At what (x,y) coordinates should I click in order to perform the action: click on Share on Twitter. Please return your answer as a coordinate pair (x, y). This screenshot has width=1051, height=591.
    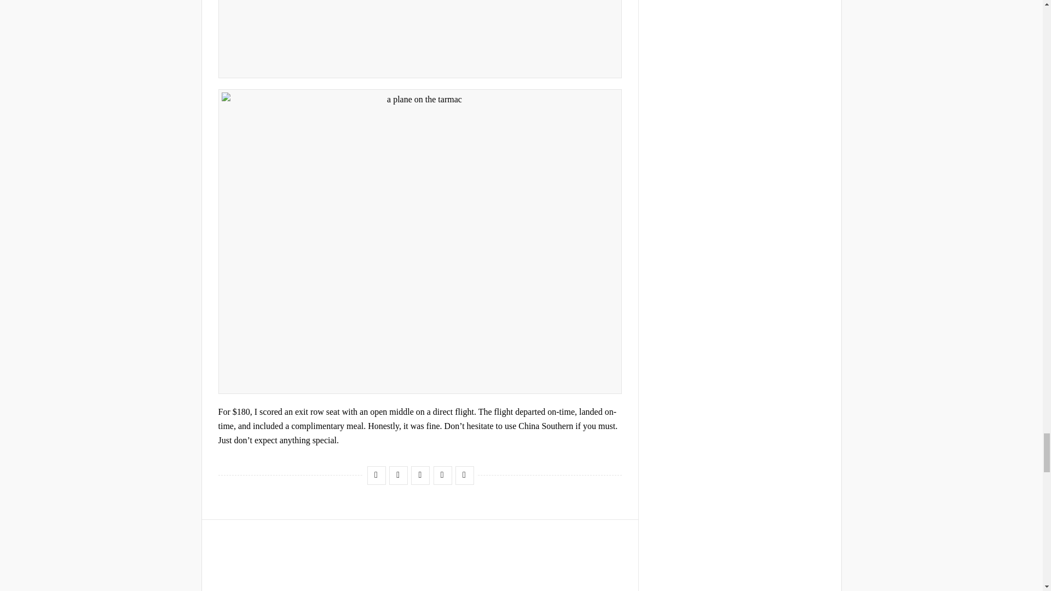
    Looking at the image, I should click on (397, 475).